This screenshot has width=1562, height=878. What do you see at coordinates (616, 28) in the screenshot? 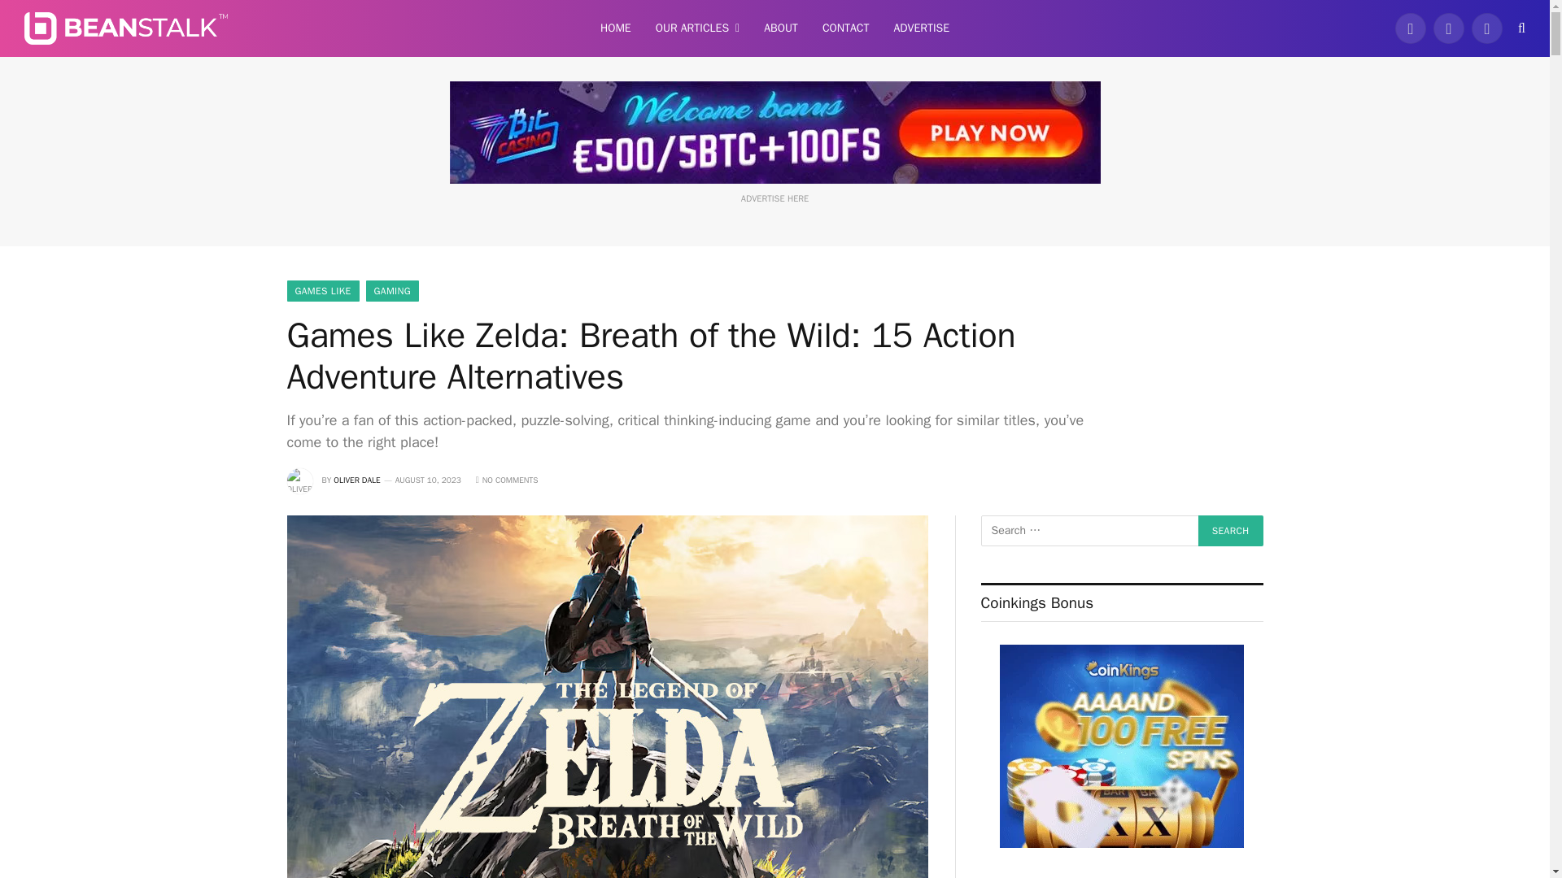
I see `HOME` at bounding box center [616, 28].